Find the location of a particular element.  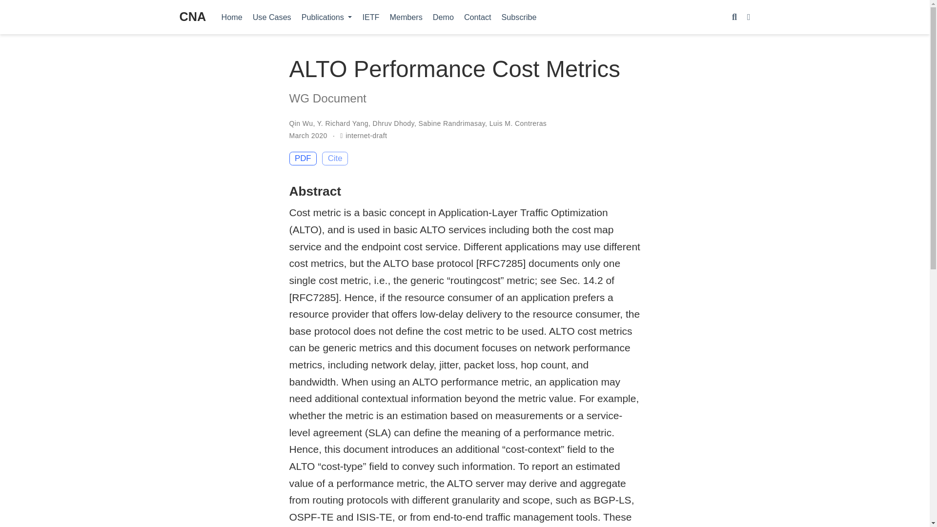

Dhruv Dhody is located at coordinates (393, 123).